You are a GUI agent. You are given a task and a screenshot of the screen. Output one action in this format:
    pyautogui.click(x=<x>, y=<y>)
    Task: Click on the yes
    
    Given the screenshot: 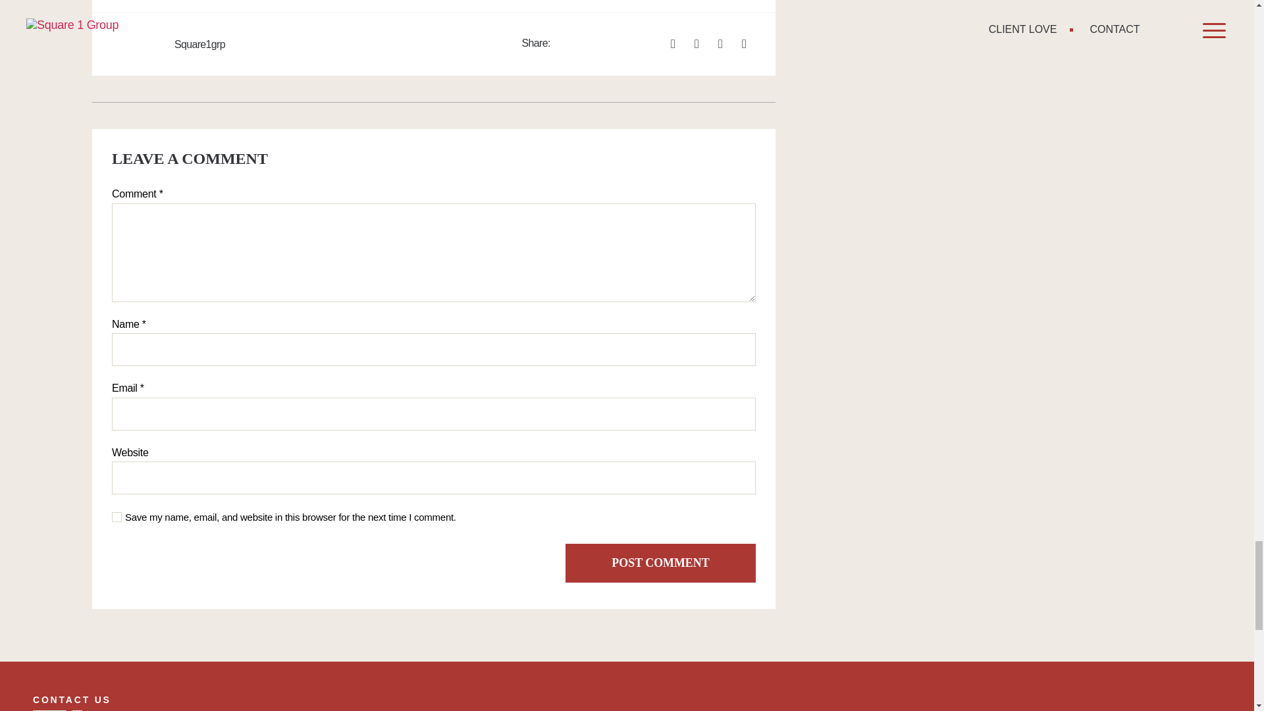 What is the action you would take?
    pyautogui.click(x=117, y=516)
    